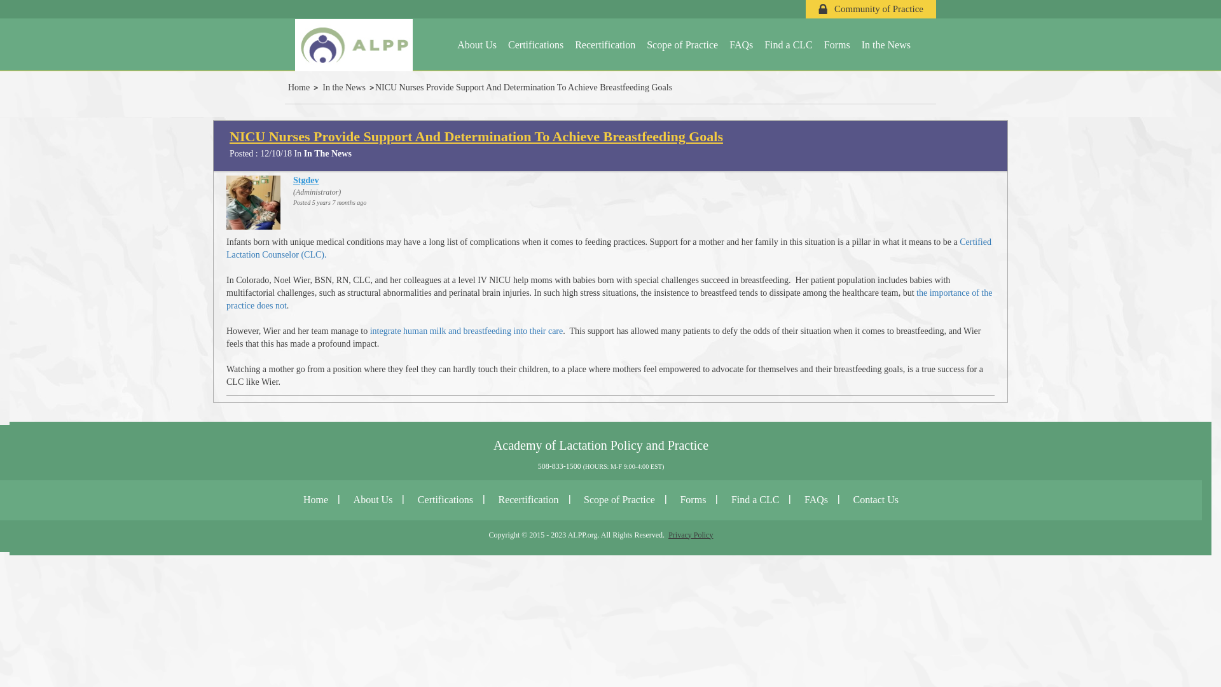  What do you see at coordinates (682, 45) in the screenshot?
I see `Scope of Practice` at bounding box center [682, 45].